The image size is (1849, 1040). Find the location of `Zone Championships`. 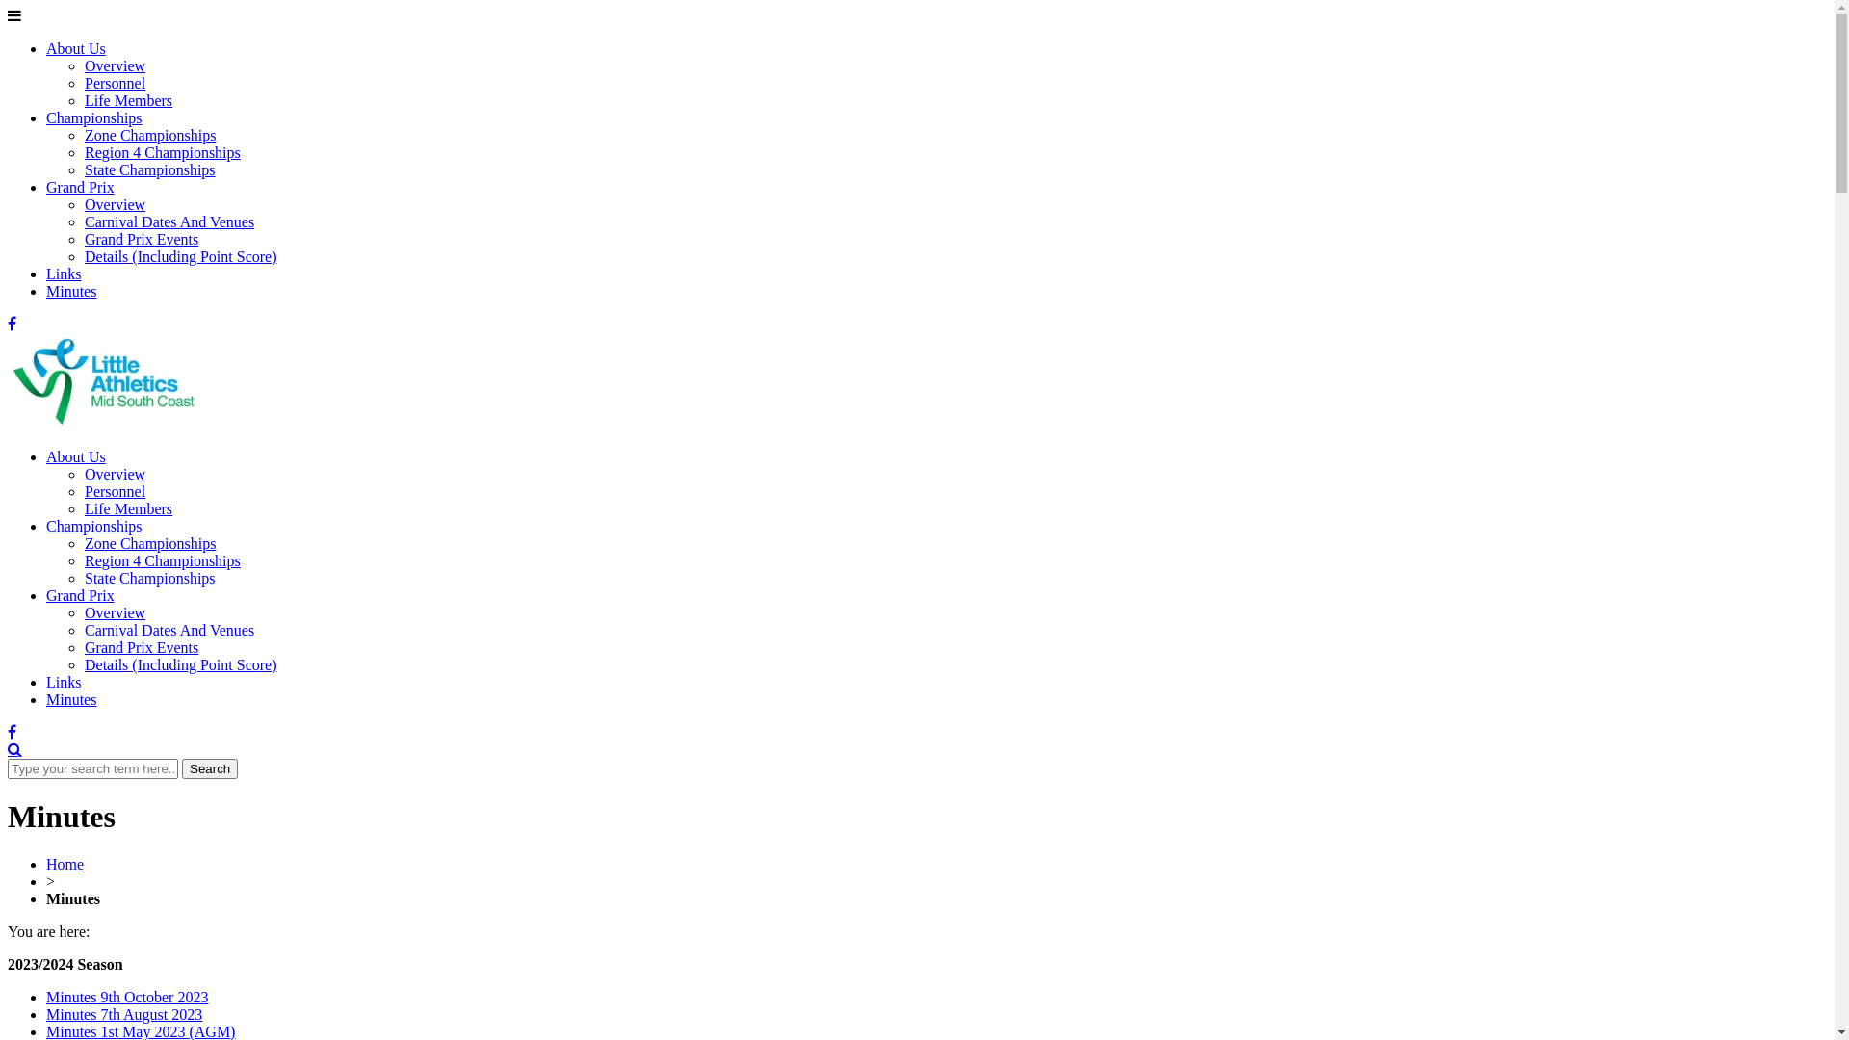

Zone Championships is located at coordinates (150, 543).